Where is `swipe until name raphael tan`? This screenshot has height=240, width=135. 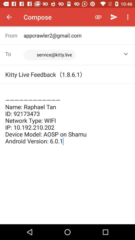 swipe until name raphael tan is located at coordinates (67, 117).